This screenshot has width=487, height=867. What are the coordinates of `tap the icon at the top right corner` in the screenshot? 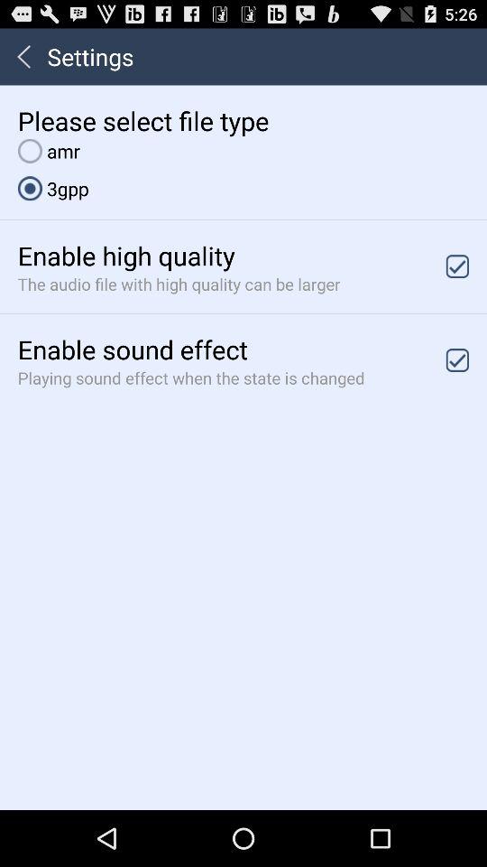 It's located at (457, 266).